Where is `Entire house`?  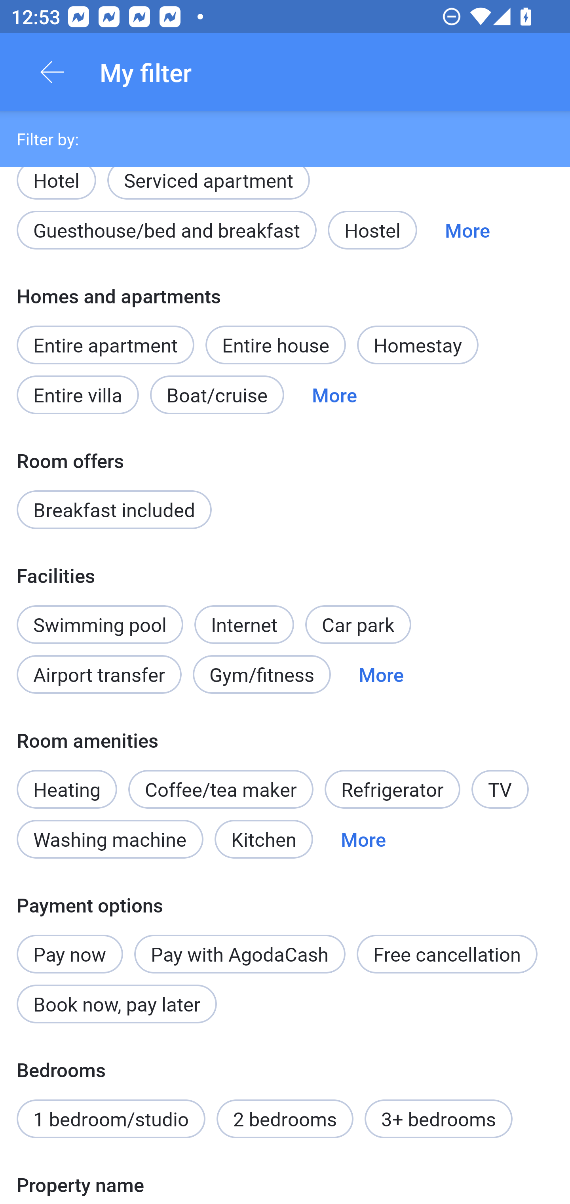
Entire house is located at coordinates (275, 345).